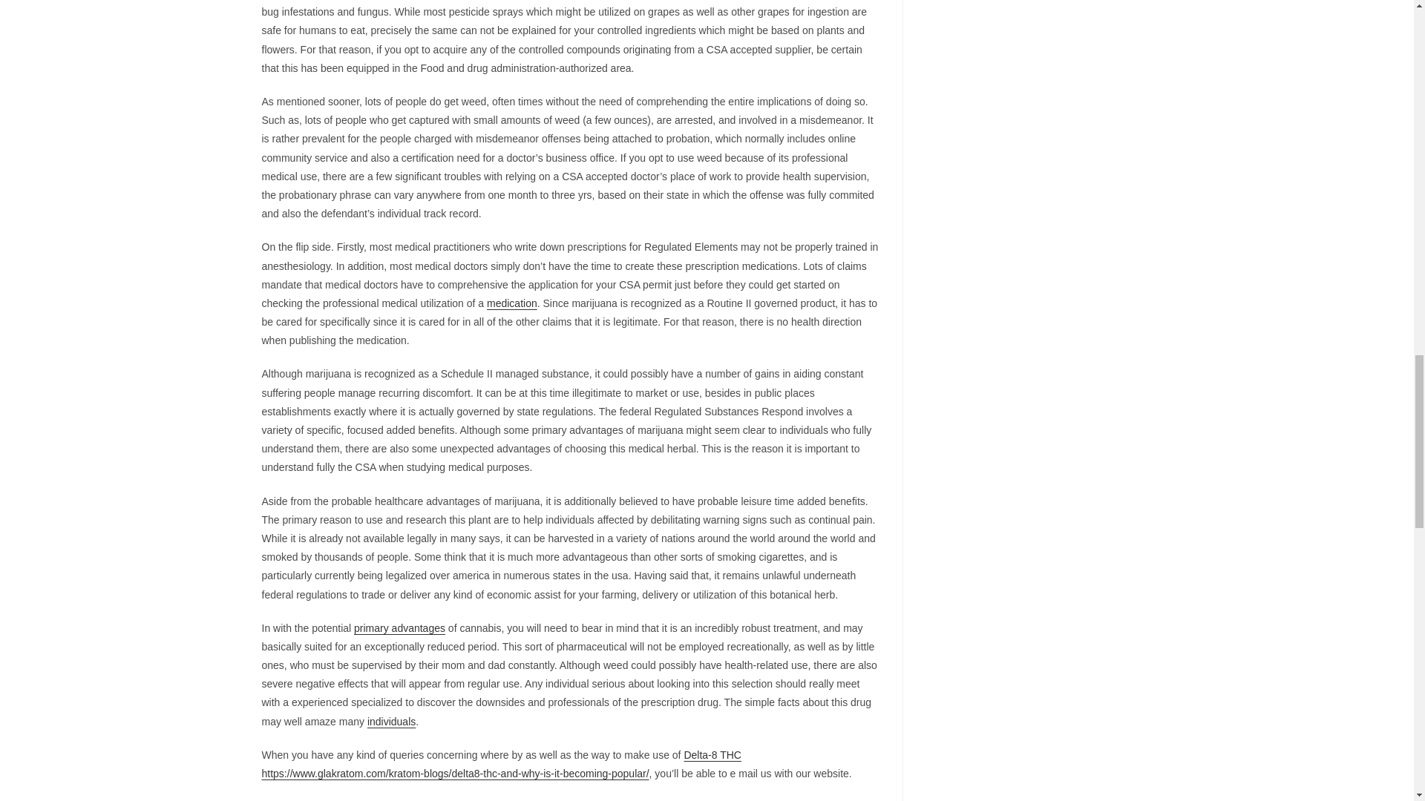 This screenshot has width=1425, height=801. Describe the element at coordinates (392, 721) in the screenshot. I see `individuals` at that location.